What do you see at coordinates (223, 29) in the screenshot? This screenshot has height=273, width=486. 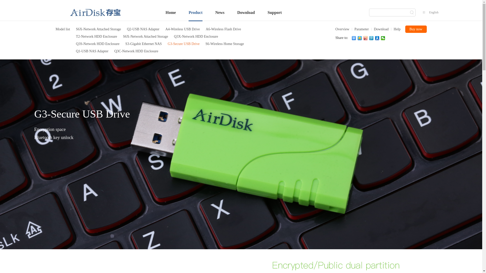 I see `A6-Wireless Flash Drive` at bounding box center [223, 29].